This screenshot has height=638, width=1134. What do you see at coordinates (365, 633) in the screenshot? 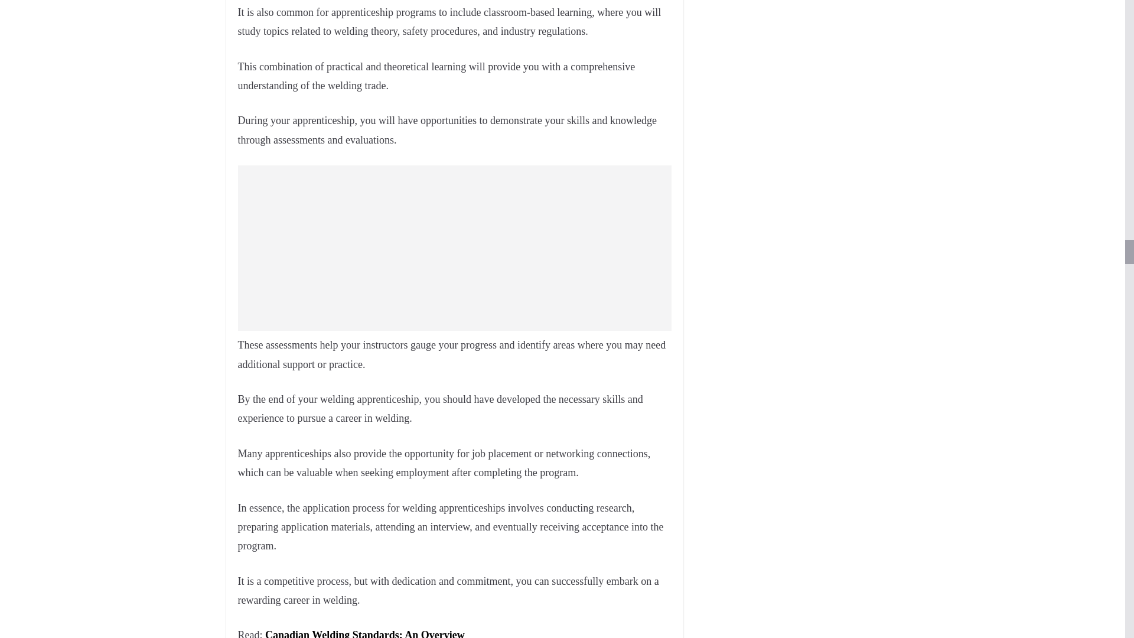
I see `Canadian Welding Standards: An Overview` at bounding box center [365, 633].